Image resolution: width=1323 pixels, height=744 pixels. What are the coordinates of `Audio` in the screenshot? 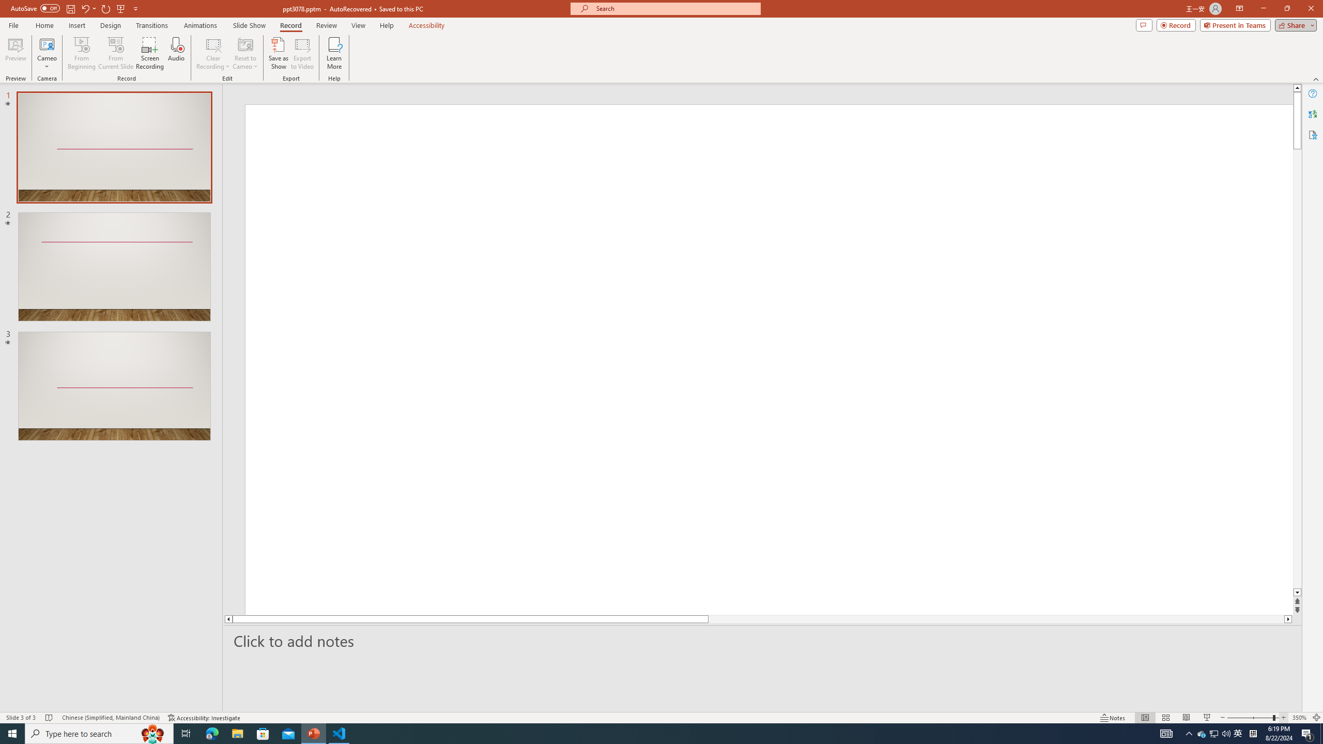 It's located at (176, 53).